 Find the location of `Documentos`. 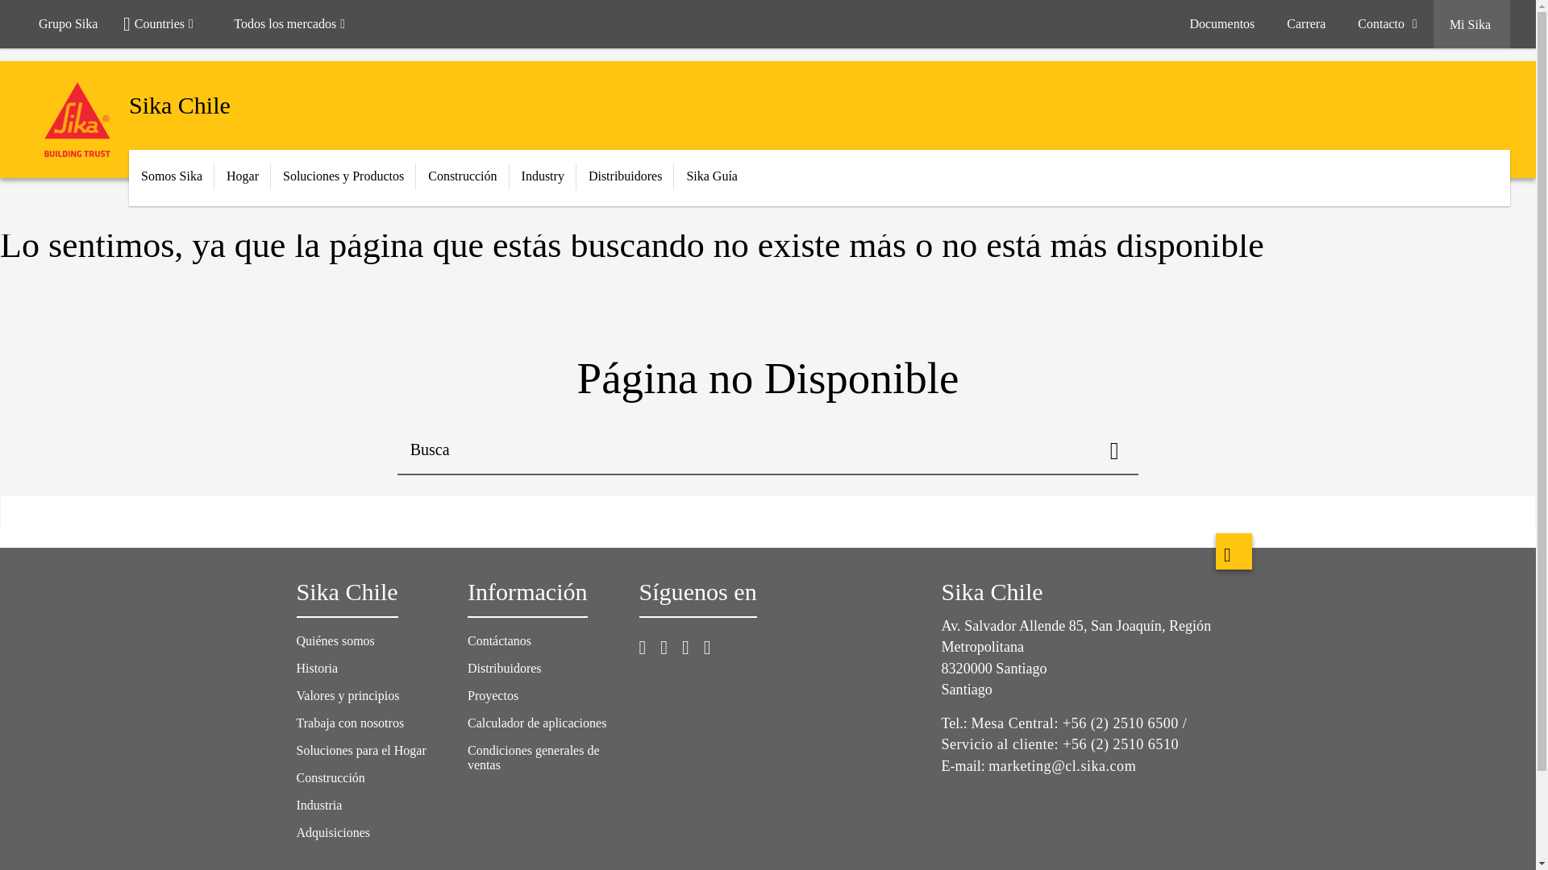

Documentos is located at coordinates (1222, 24).